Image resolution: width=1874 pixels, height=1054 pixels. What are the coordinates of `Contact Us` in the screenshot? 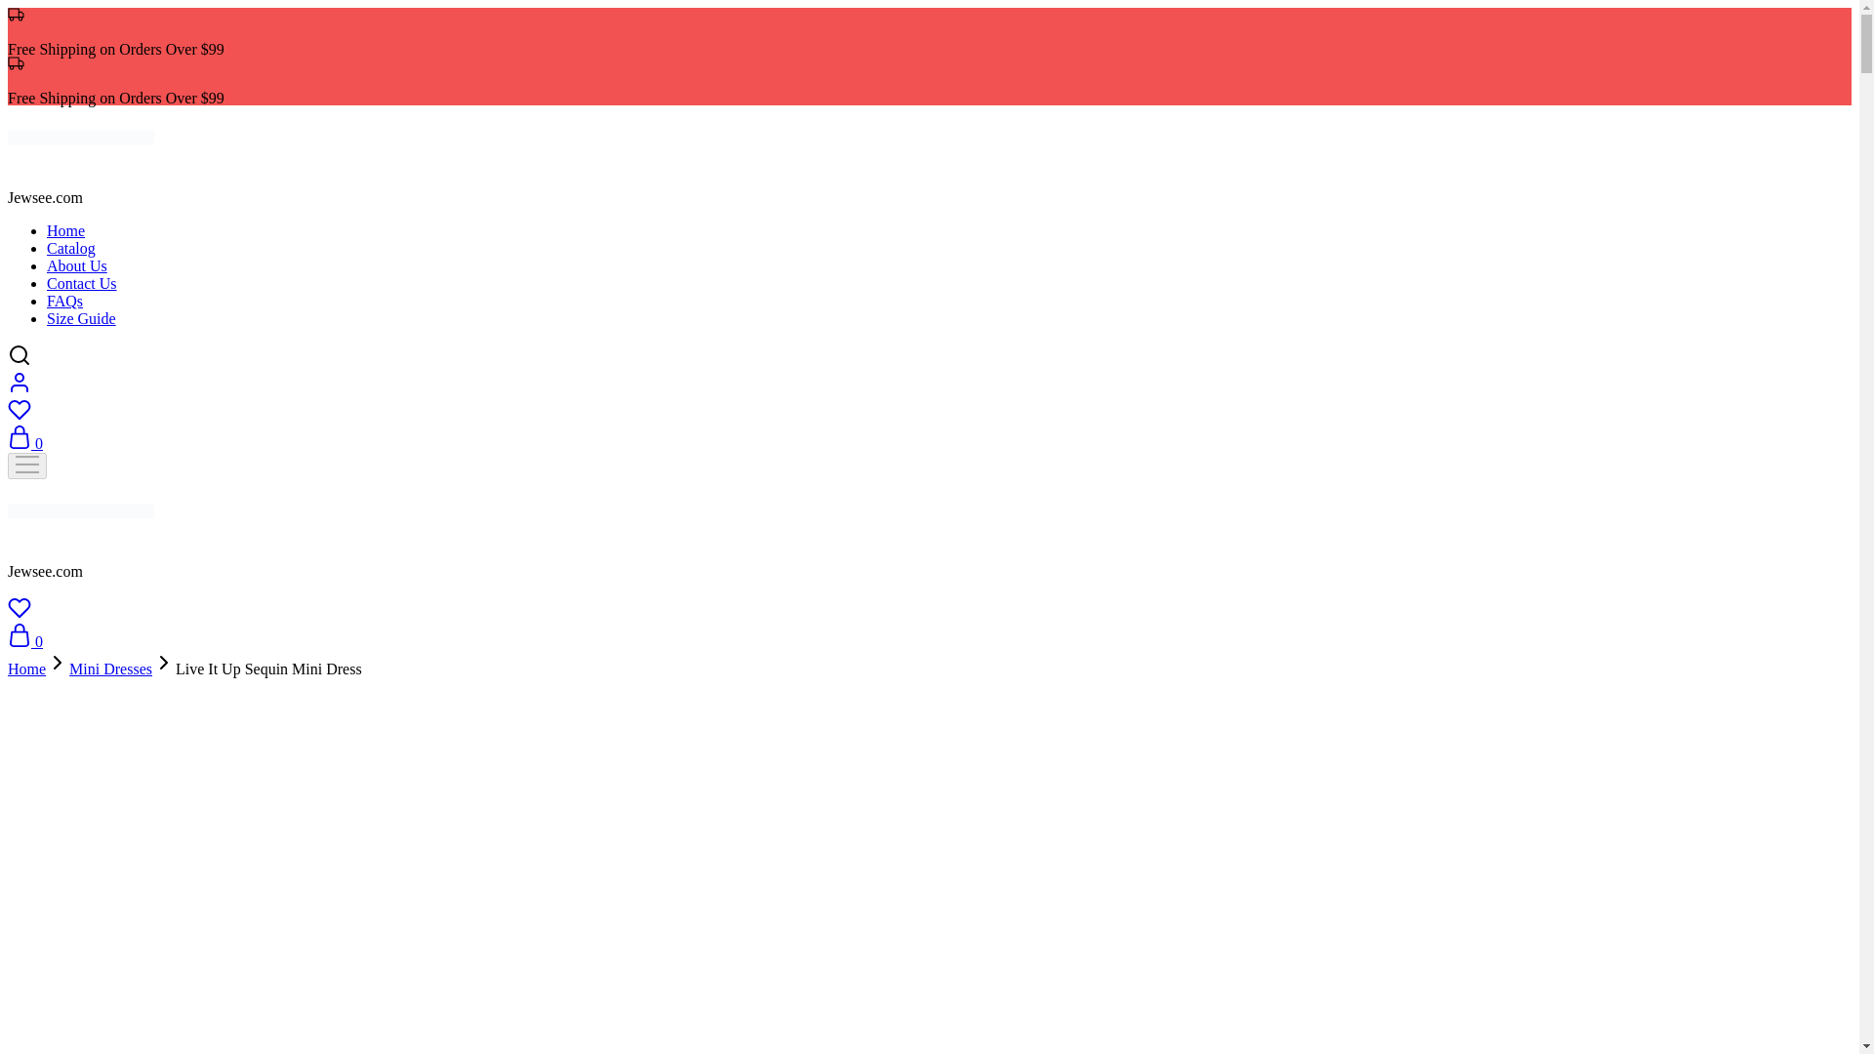 It's located at (82, 283).